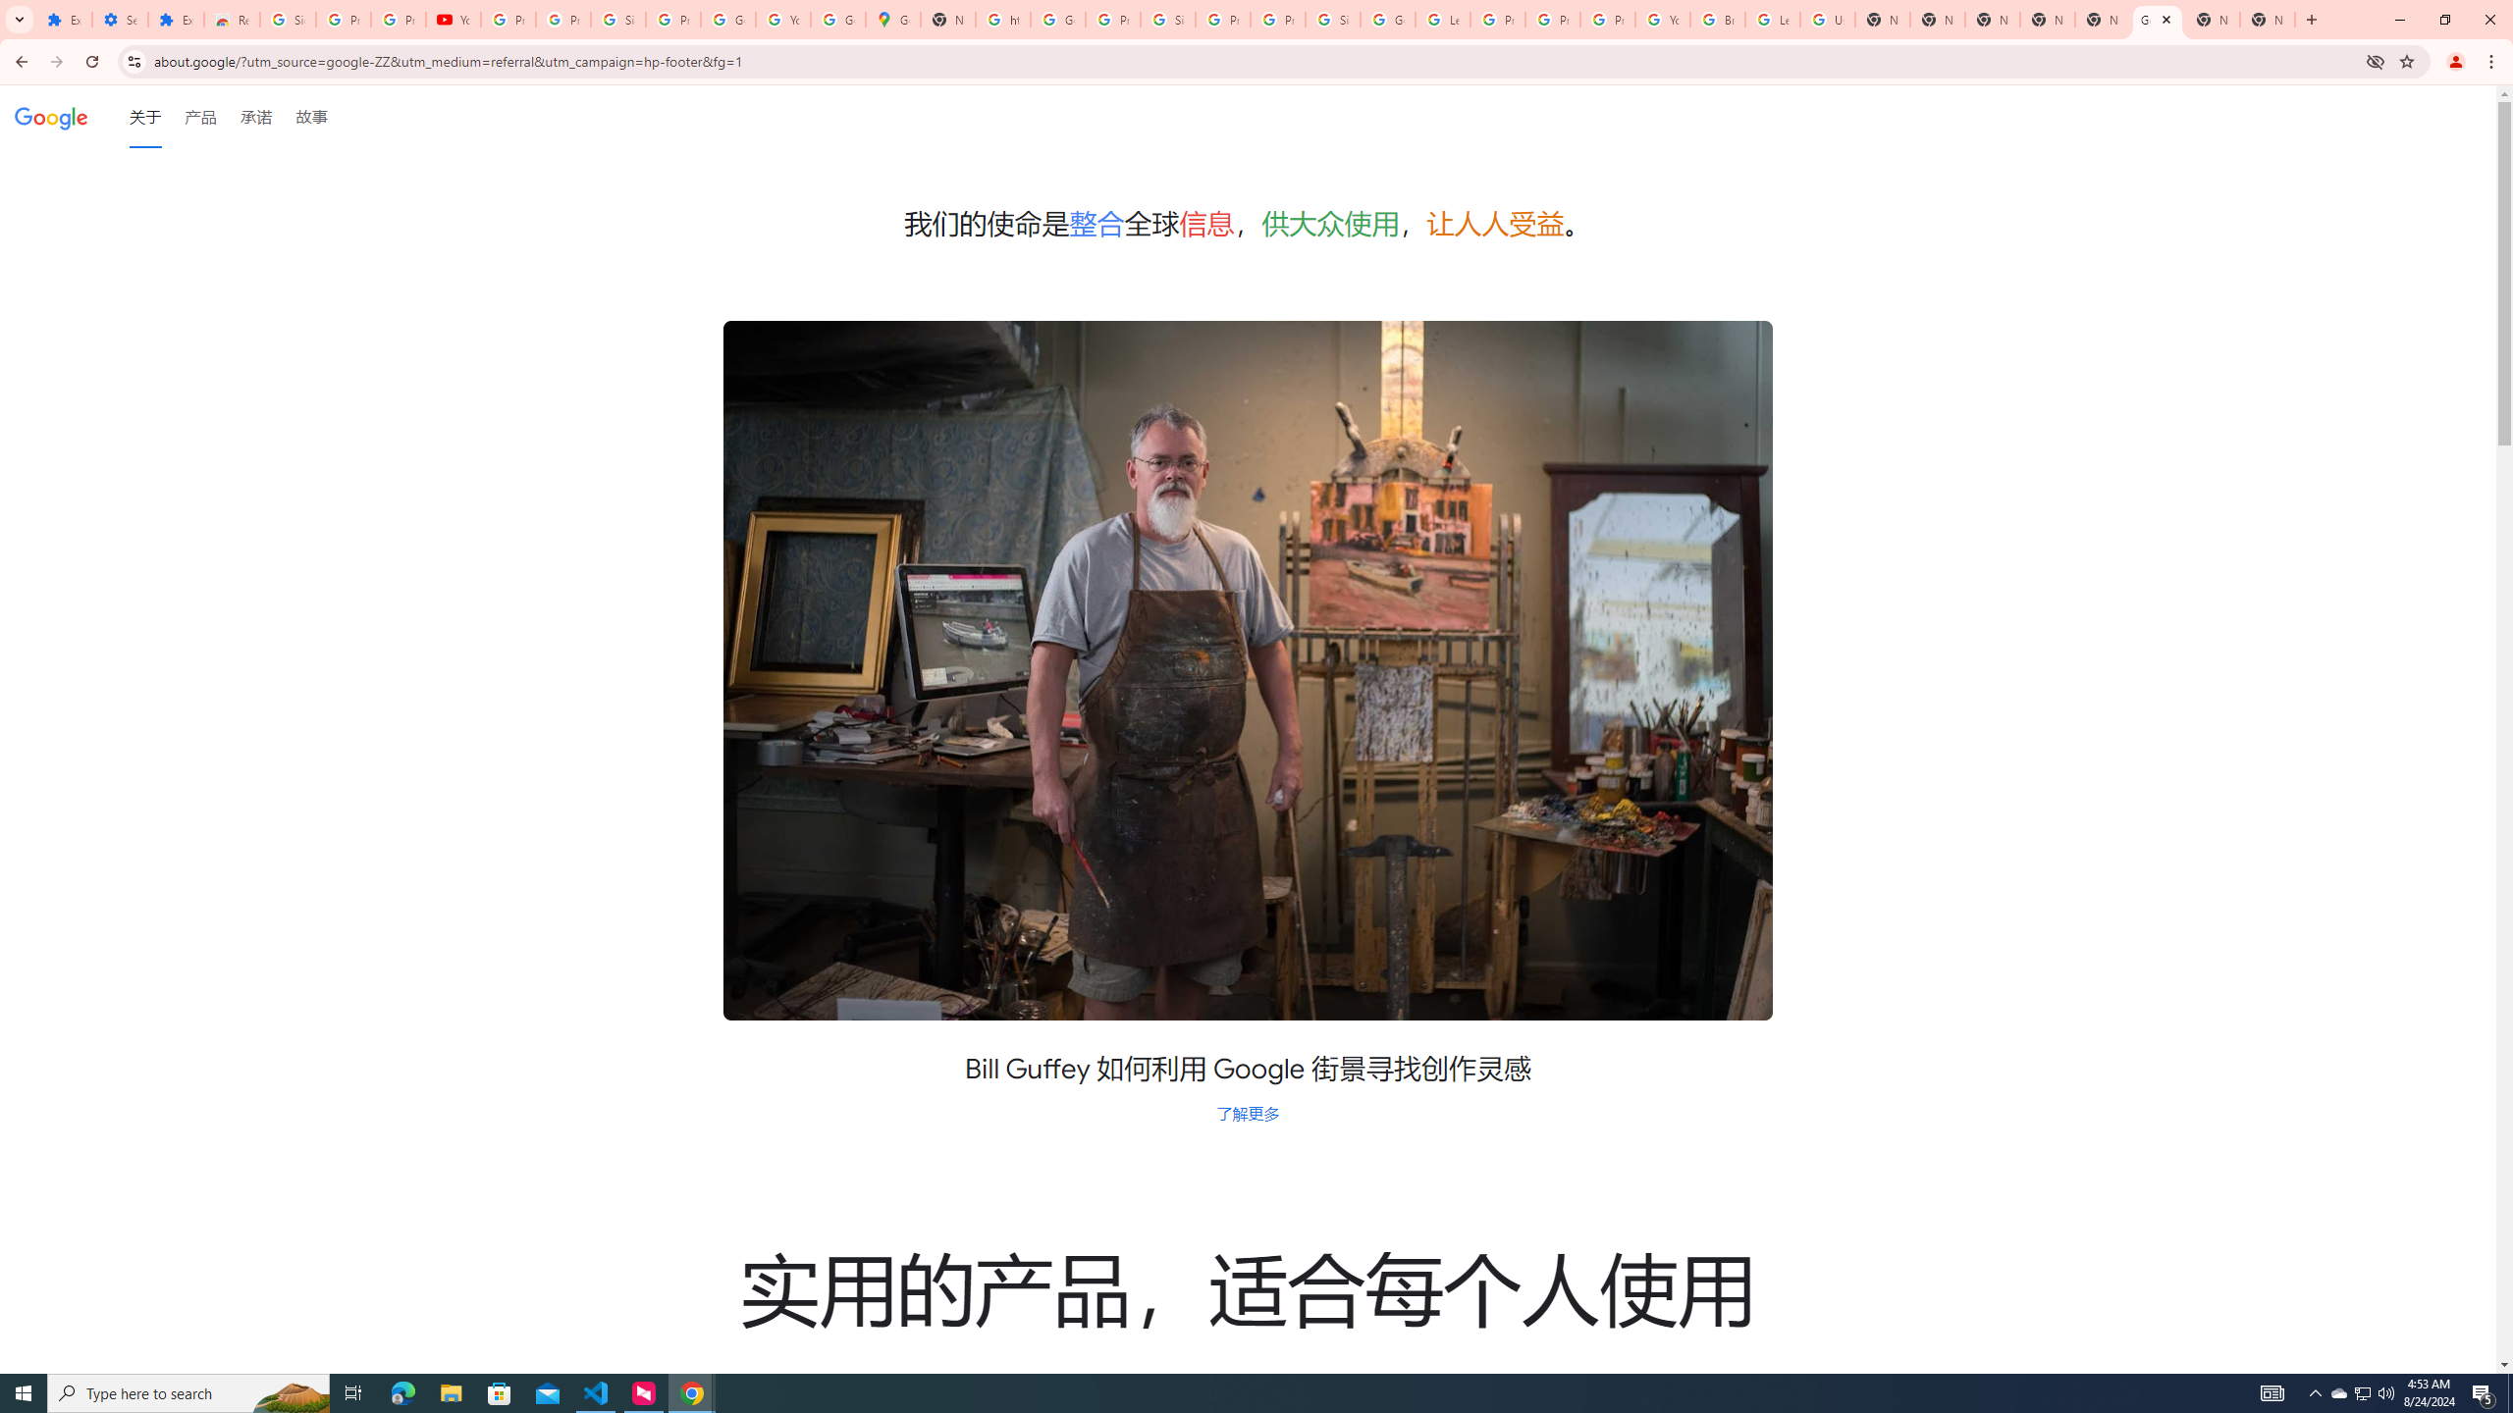 Image resolution: width=2513 pixels, height=1413 pixels. I want to click on Privacy Help Center - Policies Help, so click(1498, 20).